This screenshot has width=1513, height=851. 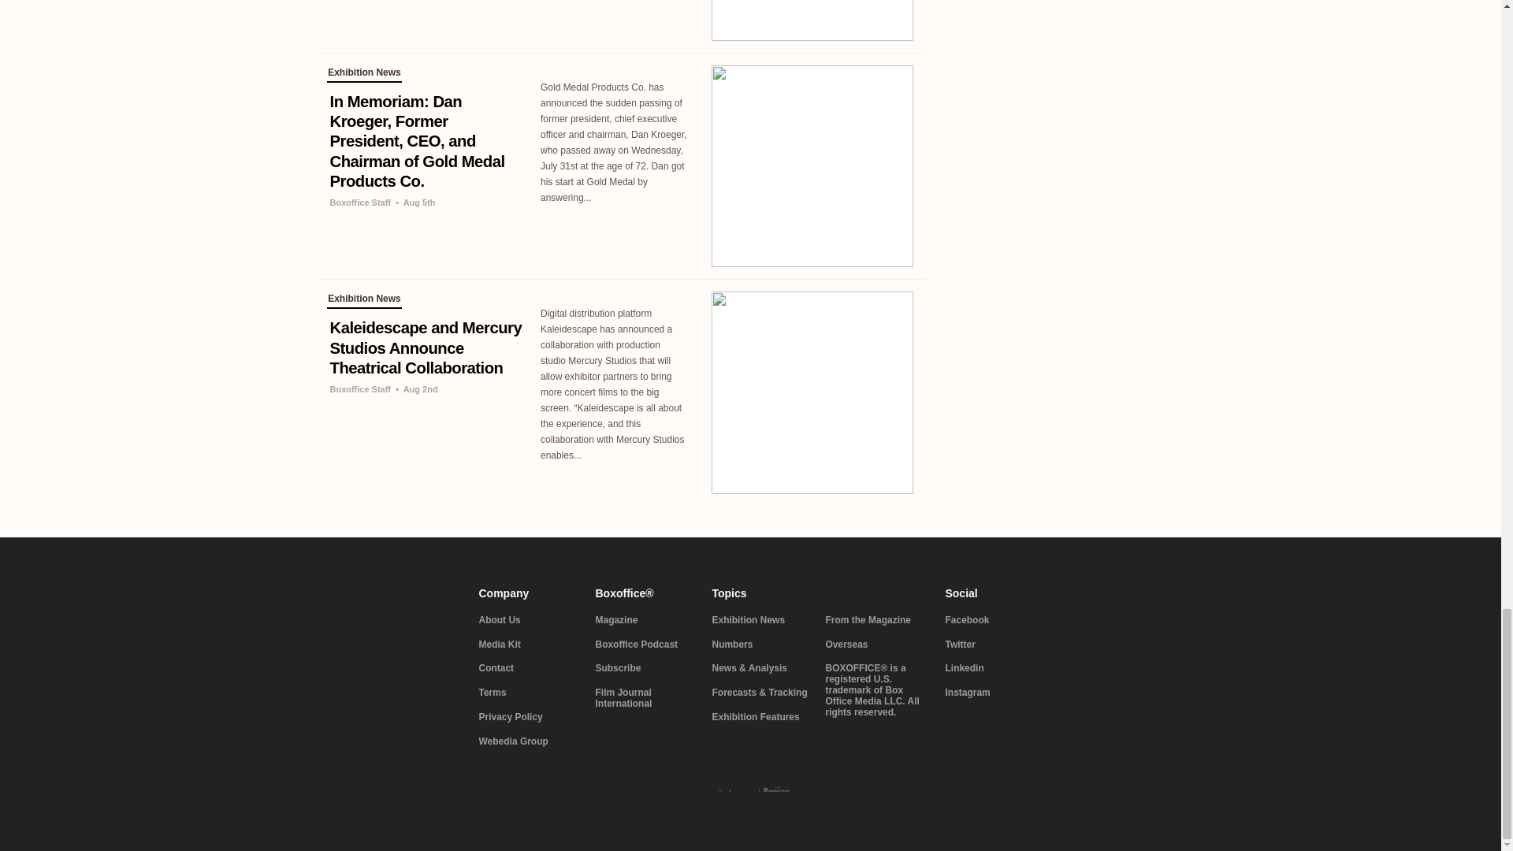 I want to click on Exhibition News, so click(x=363, y=301).